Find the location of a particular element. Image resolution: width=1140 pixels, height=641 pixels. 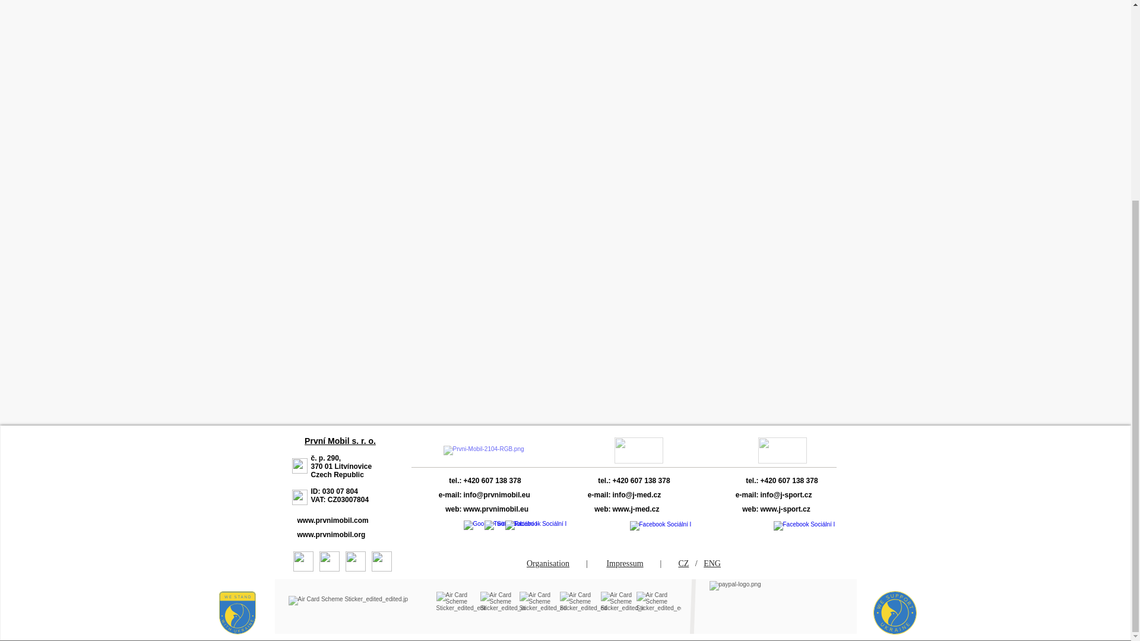

www.prvnimobil.com is located at coordinates (339, 520).